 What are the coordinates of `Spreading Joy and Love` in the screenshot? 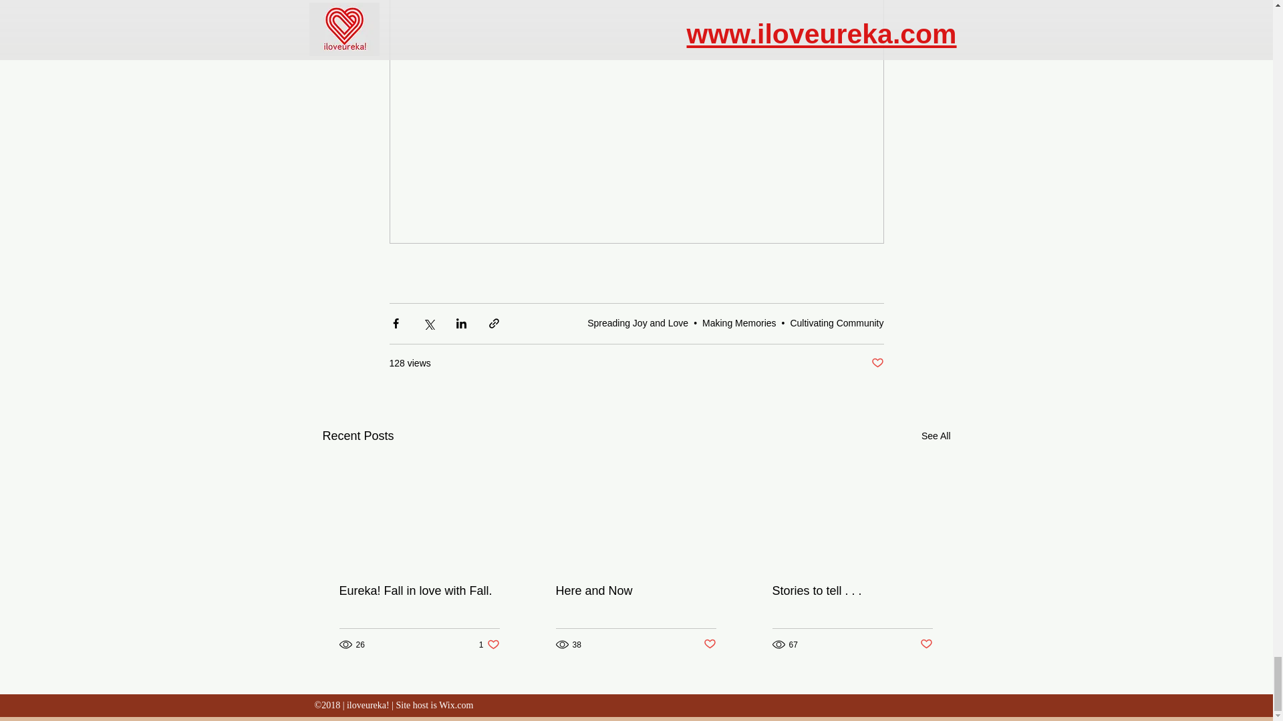 It's located at (635, 591).